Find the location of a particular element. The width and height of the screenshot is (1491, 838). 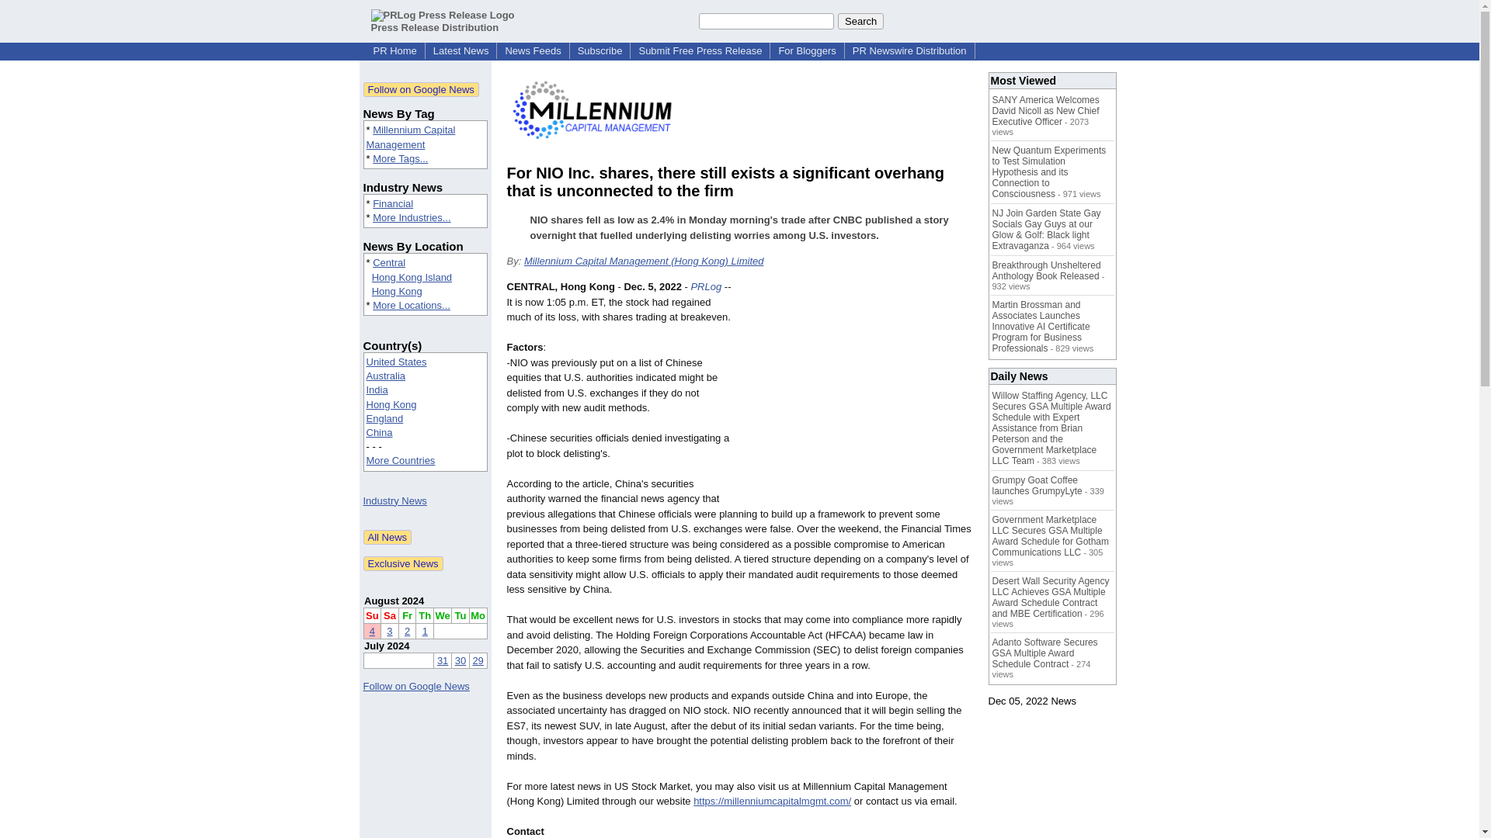

Press Release Distribution is located at coordinates (443, 21).